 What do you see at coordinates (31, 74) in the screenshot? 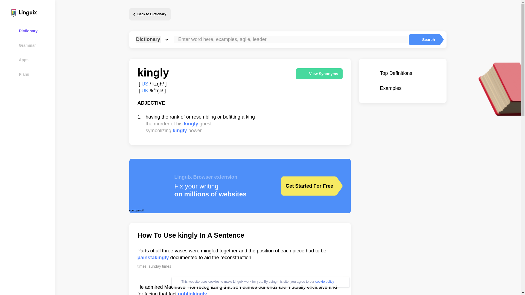
I see `Plans` at bounding box center [31, 74].